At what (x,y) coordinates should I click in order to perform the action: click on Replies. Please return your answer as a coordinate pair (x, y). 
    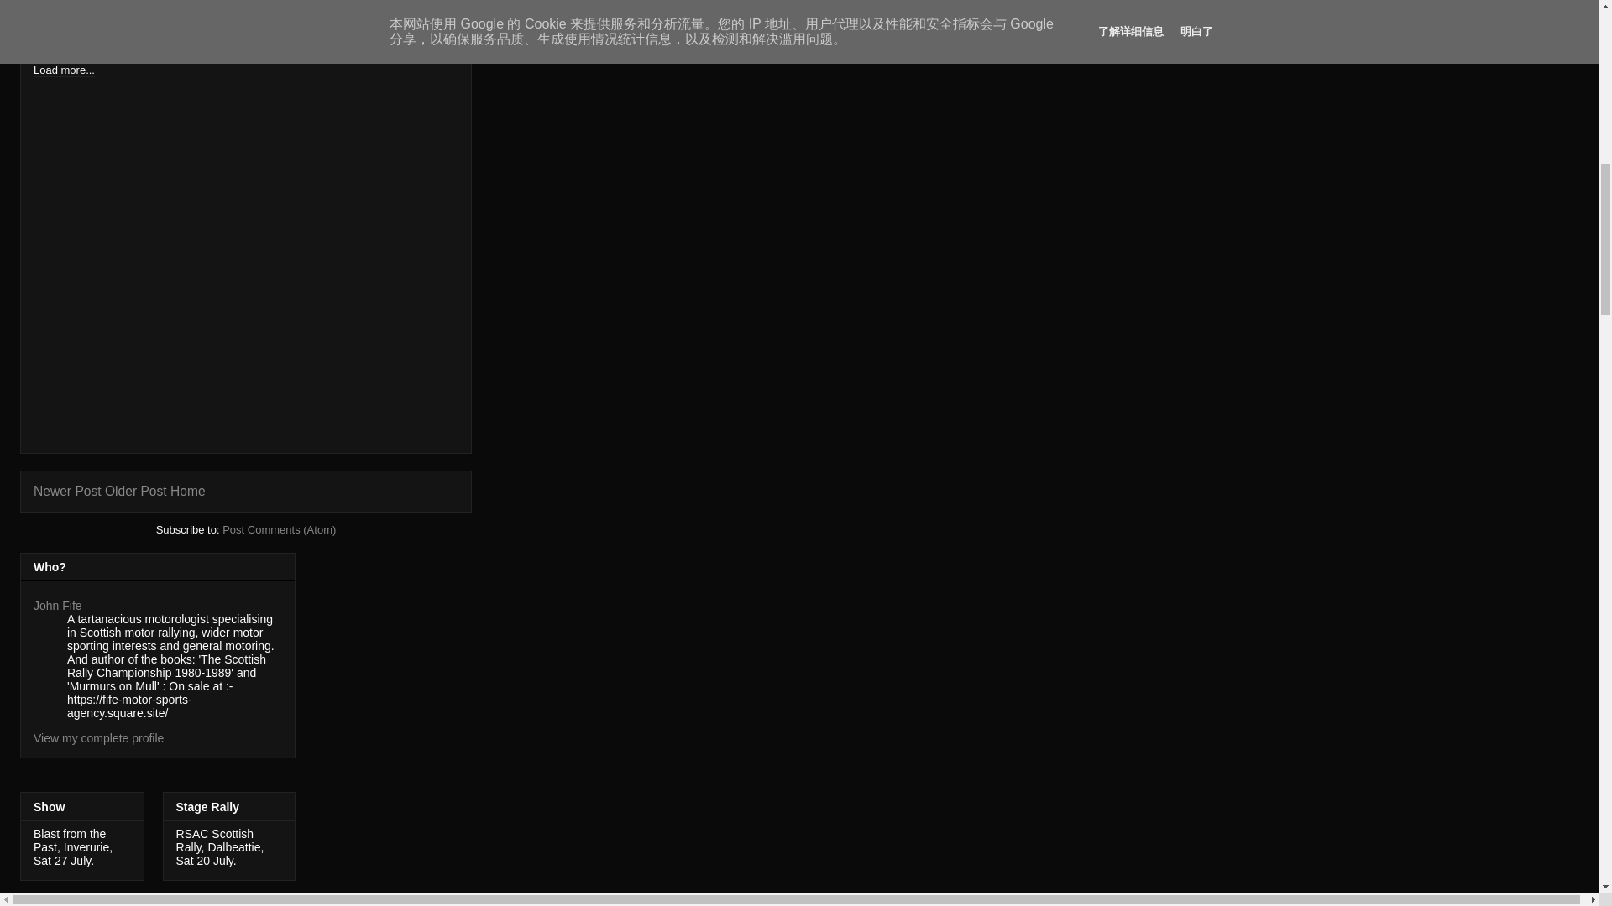
    Looking at the image, I should click on (85, 18).